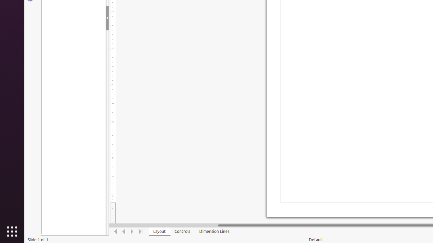 This screenshot has height=243, width=433. What do you see at coordinates (116, 232) in the screenshot?
I see `Move To Home` at bounding box center [116, 232].